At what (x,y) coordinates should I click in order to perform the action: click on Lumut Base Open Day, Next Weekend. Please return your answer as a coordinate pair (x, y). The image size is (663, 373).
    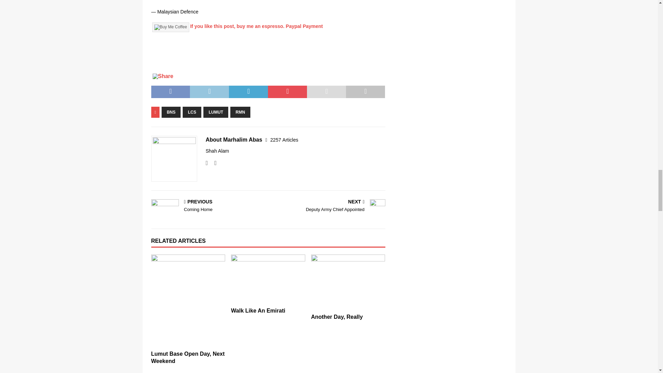
    Looking at the image, I should click on (328, 206).